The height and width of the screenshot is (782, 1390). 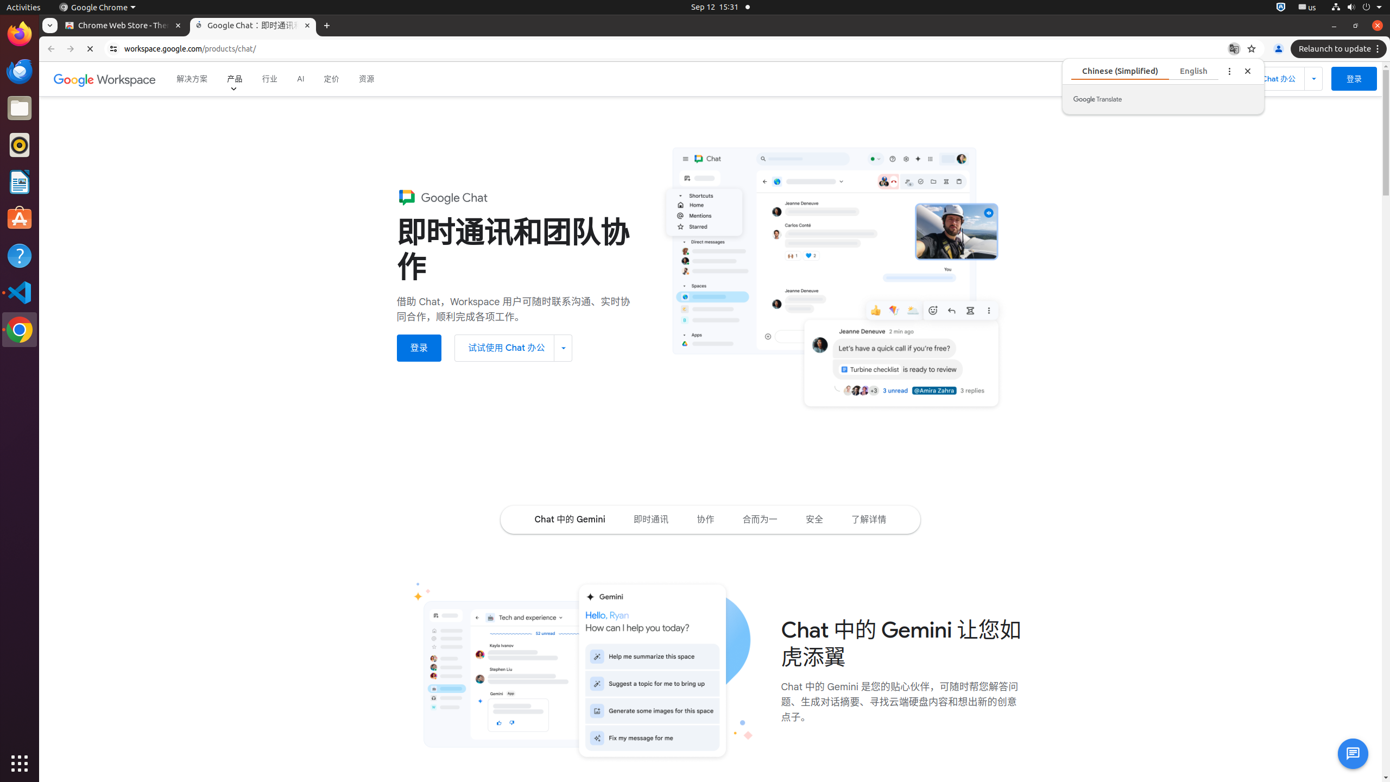 What do you see at coordinates (367, 79) in the screenshot?
I see `资源` at bounding box center [367, 79].